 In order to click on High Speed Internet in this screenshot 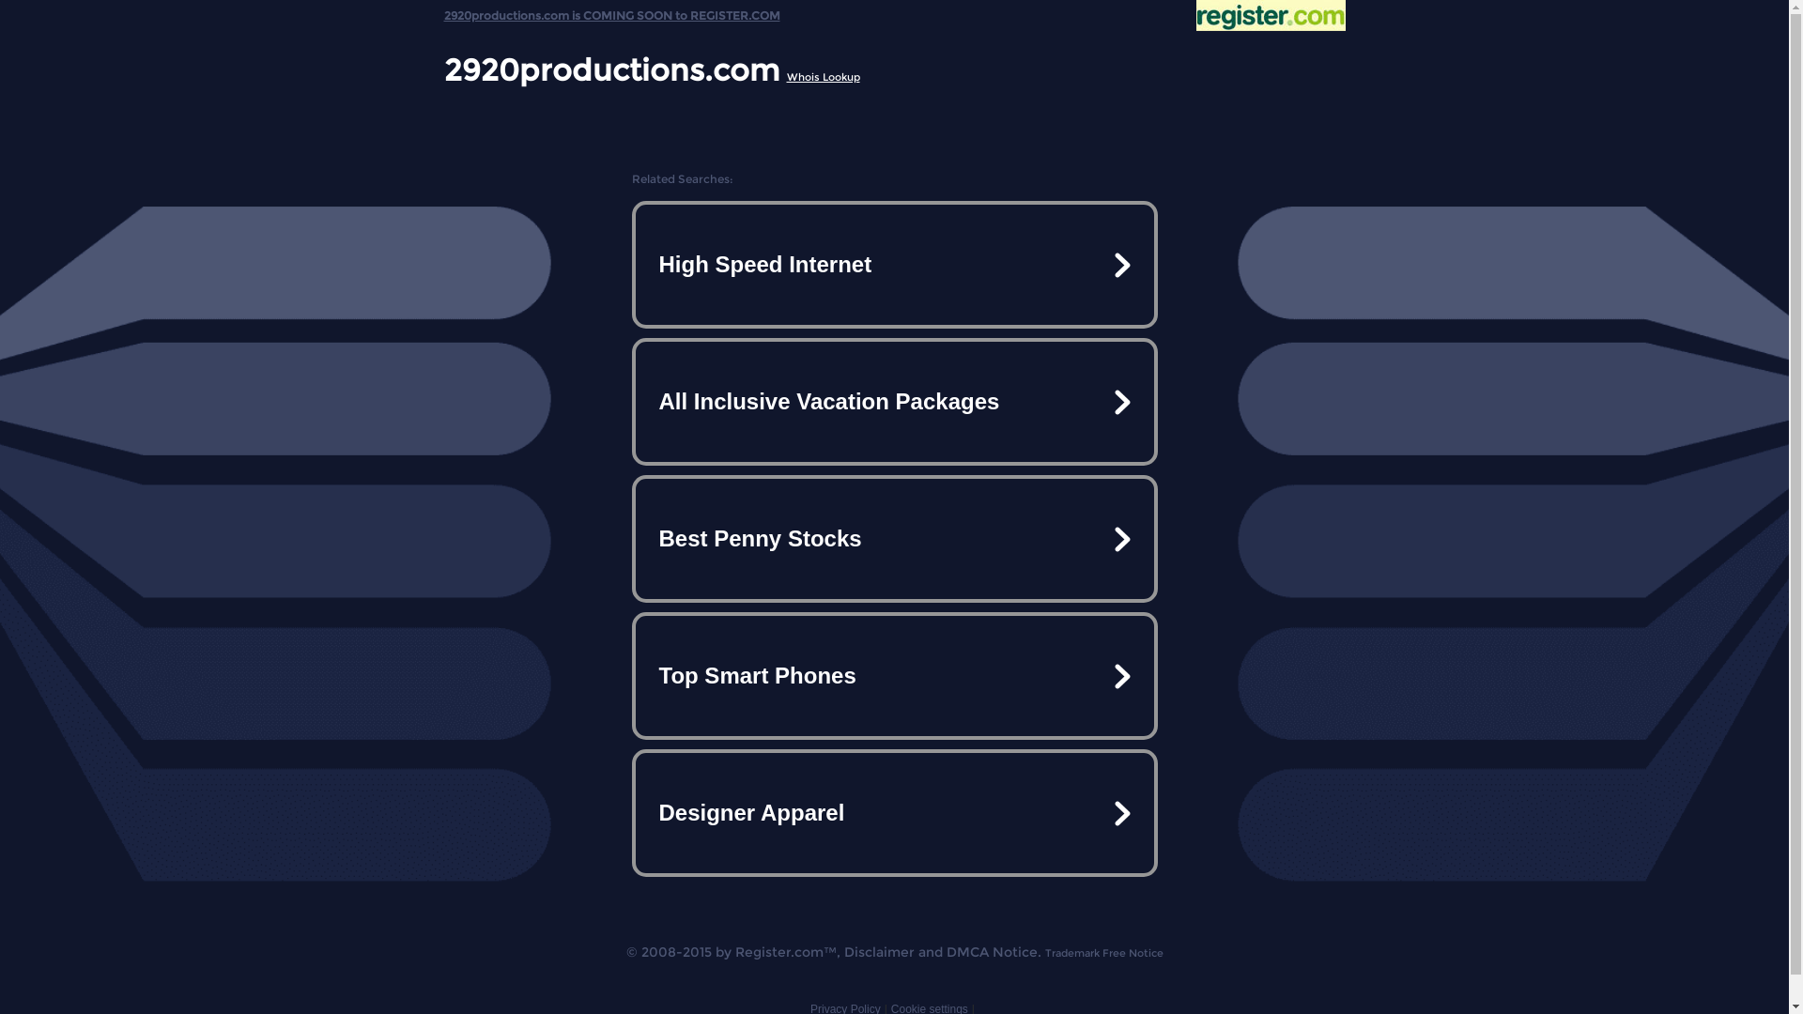, I will do `click(894, 265)`.